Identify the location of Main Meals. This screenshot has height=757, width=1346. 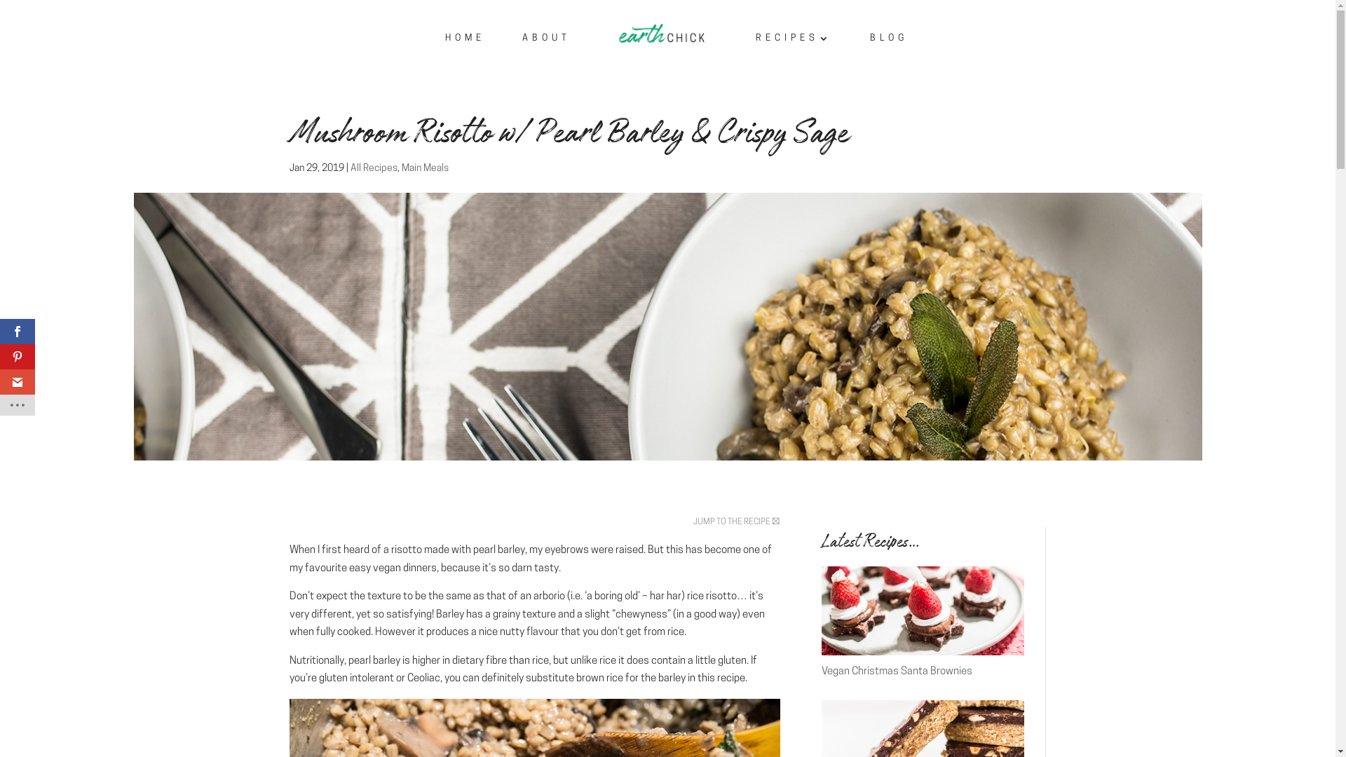
(425, 168).